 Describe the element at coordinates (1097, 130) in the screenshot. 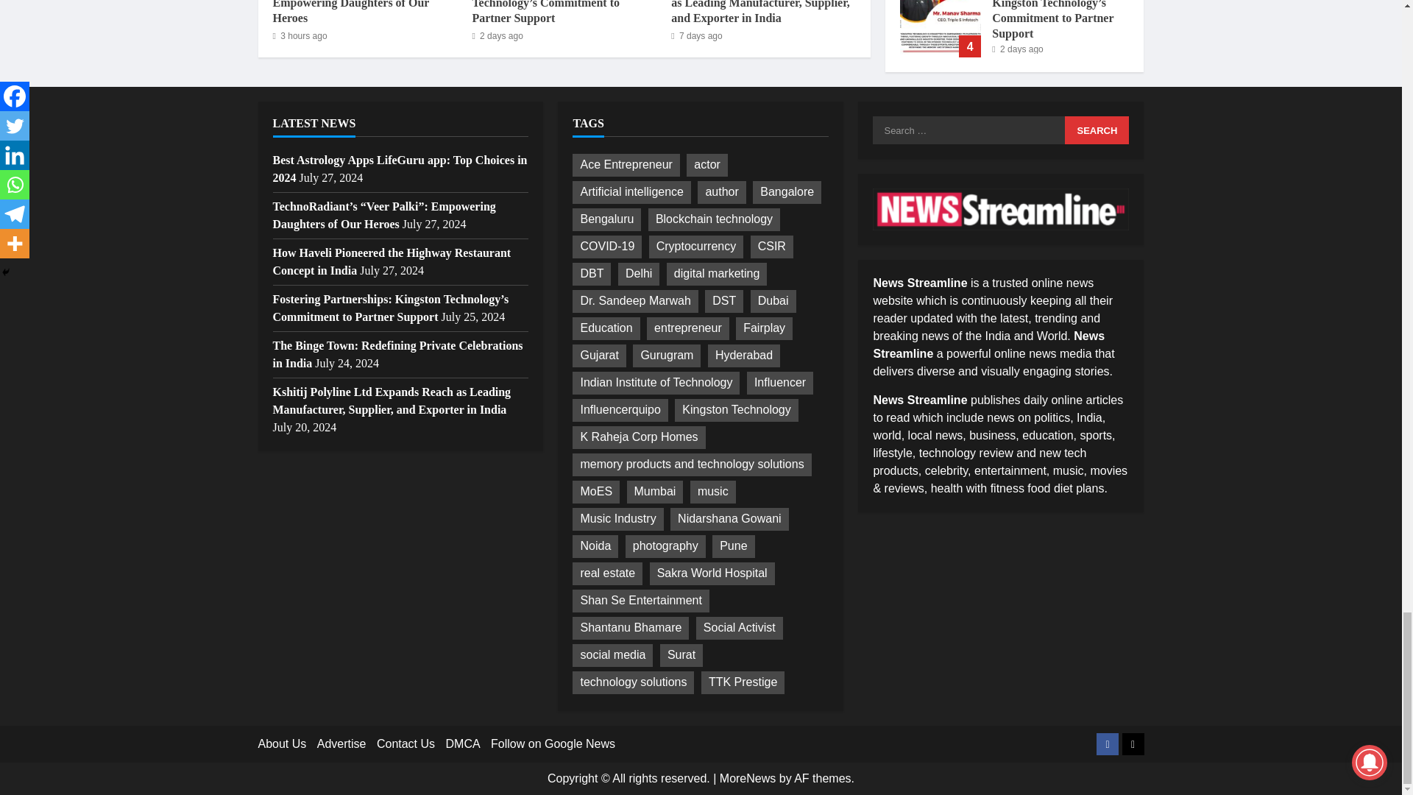

I see `Search` at that location.